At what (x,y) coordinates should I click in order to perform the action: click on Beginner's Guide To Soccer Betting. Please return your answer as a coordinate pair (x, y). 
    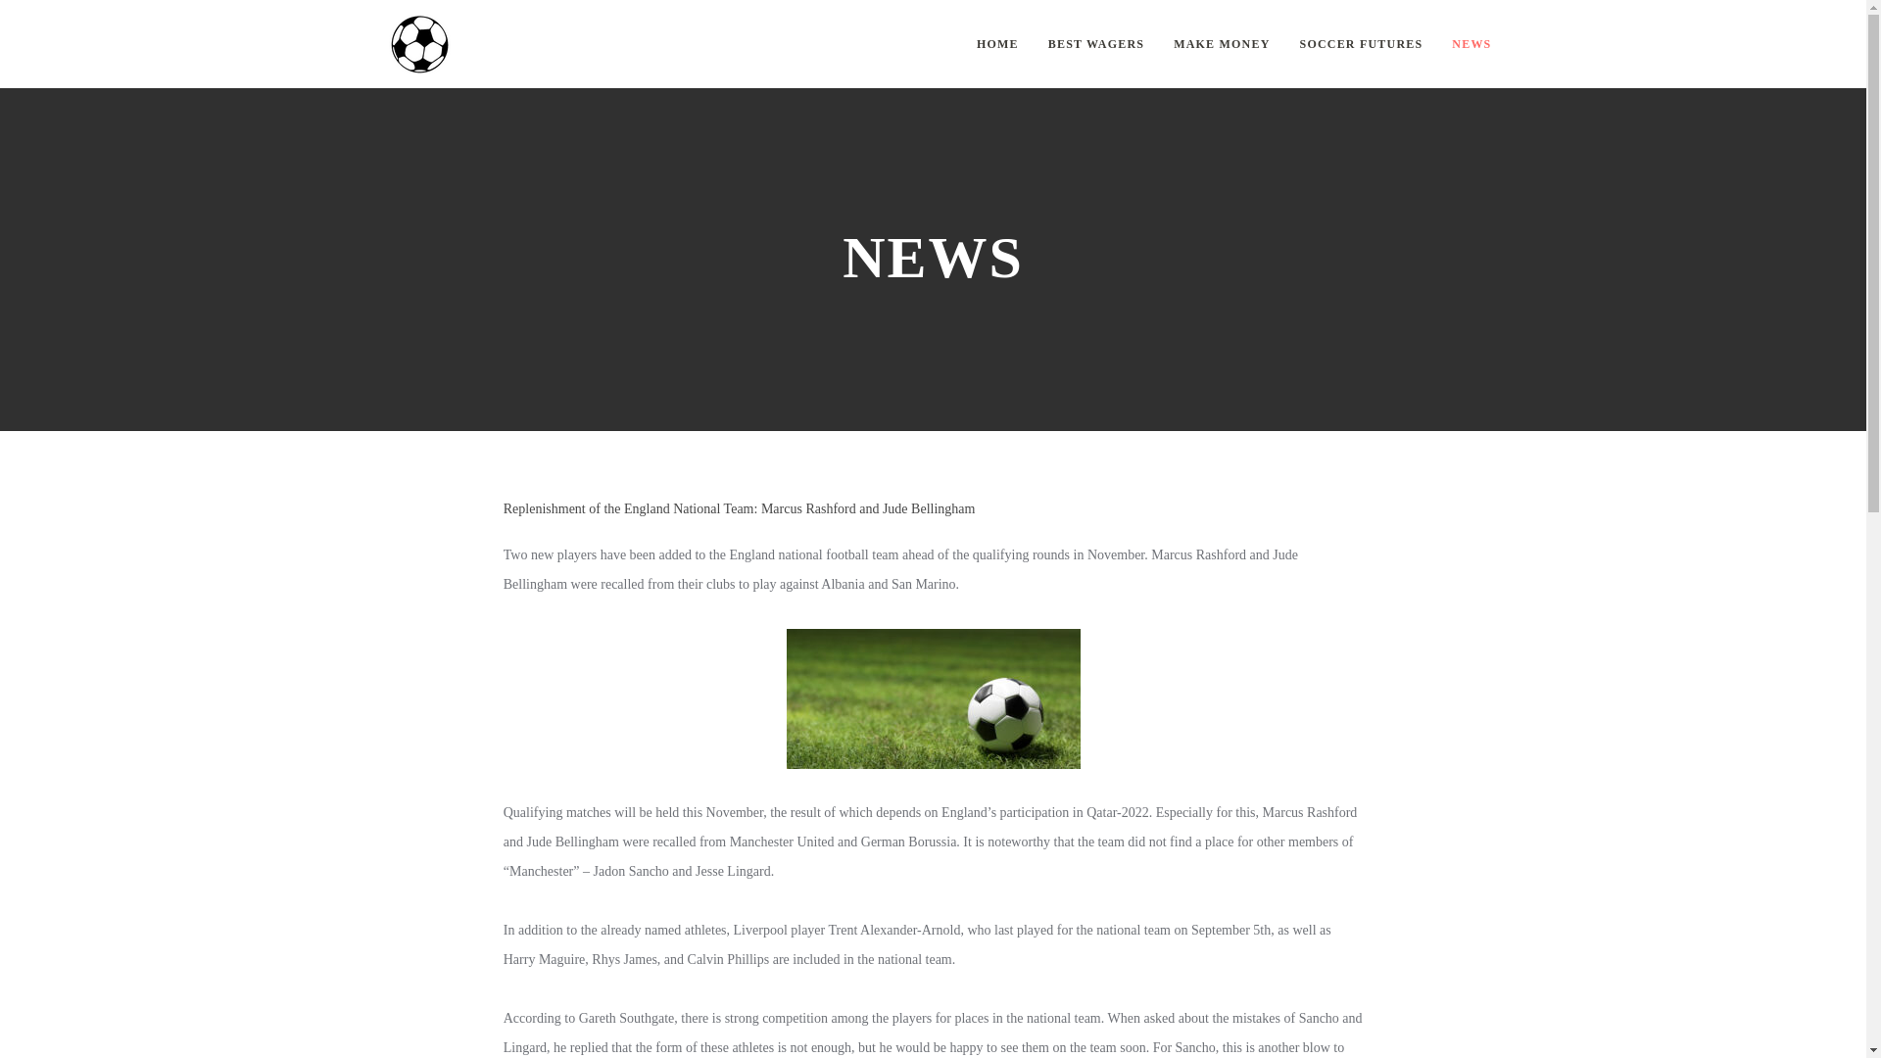
    Looking at the image, I should click on (419, 43).